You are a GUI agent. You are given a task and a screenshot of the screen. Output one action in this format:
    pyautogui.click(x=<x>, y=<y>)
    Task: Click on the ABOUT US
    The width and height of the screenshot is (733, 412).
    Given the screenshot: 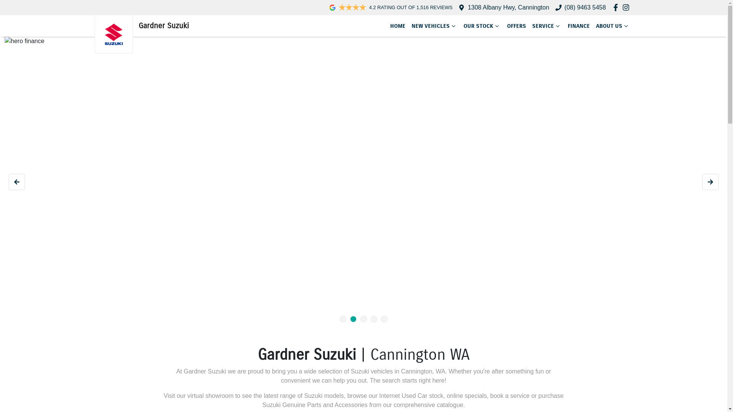 What is the action you would take?
    pyautogui.click(x=612, y=26)
    